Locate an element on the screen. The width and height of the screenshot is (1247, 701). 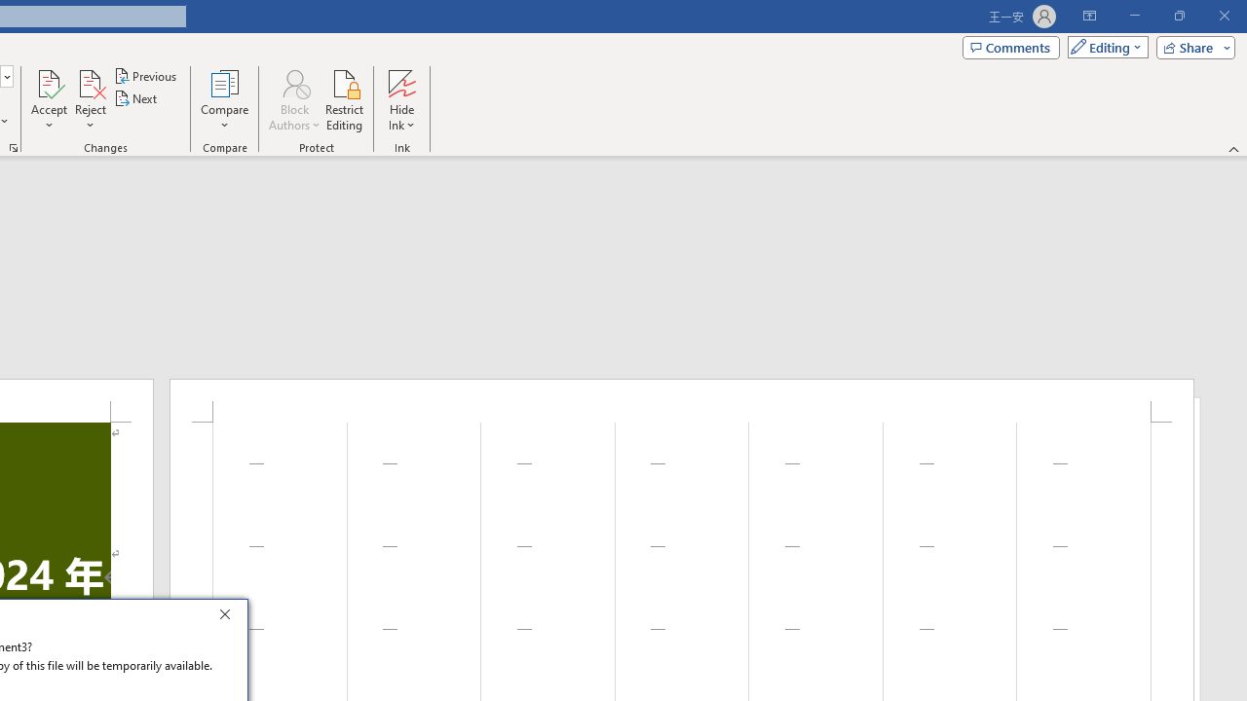
Hide Ink is located at coordinates (401, 82).